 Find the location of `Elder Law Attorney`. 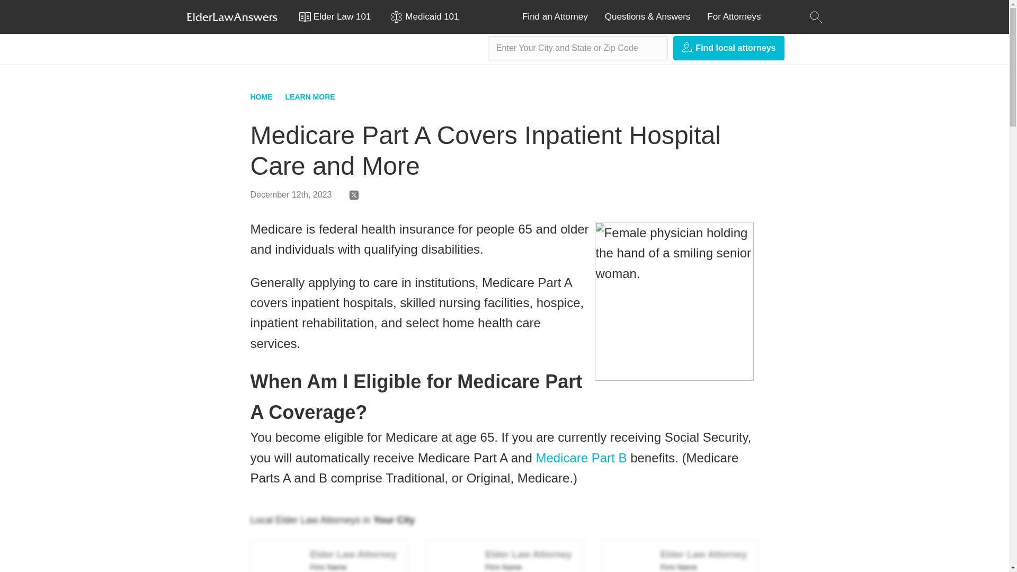

Elder Law Attorney is located at coordinates (703, 554).